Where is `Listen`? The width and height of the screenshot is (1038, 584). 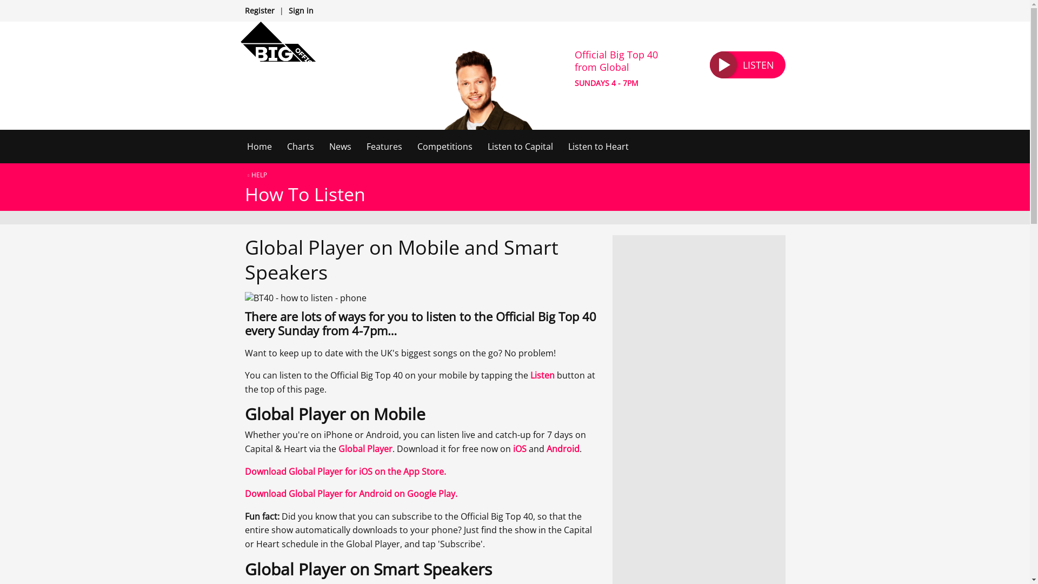
Listen is located at coordinates (542, 375).